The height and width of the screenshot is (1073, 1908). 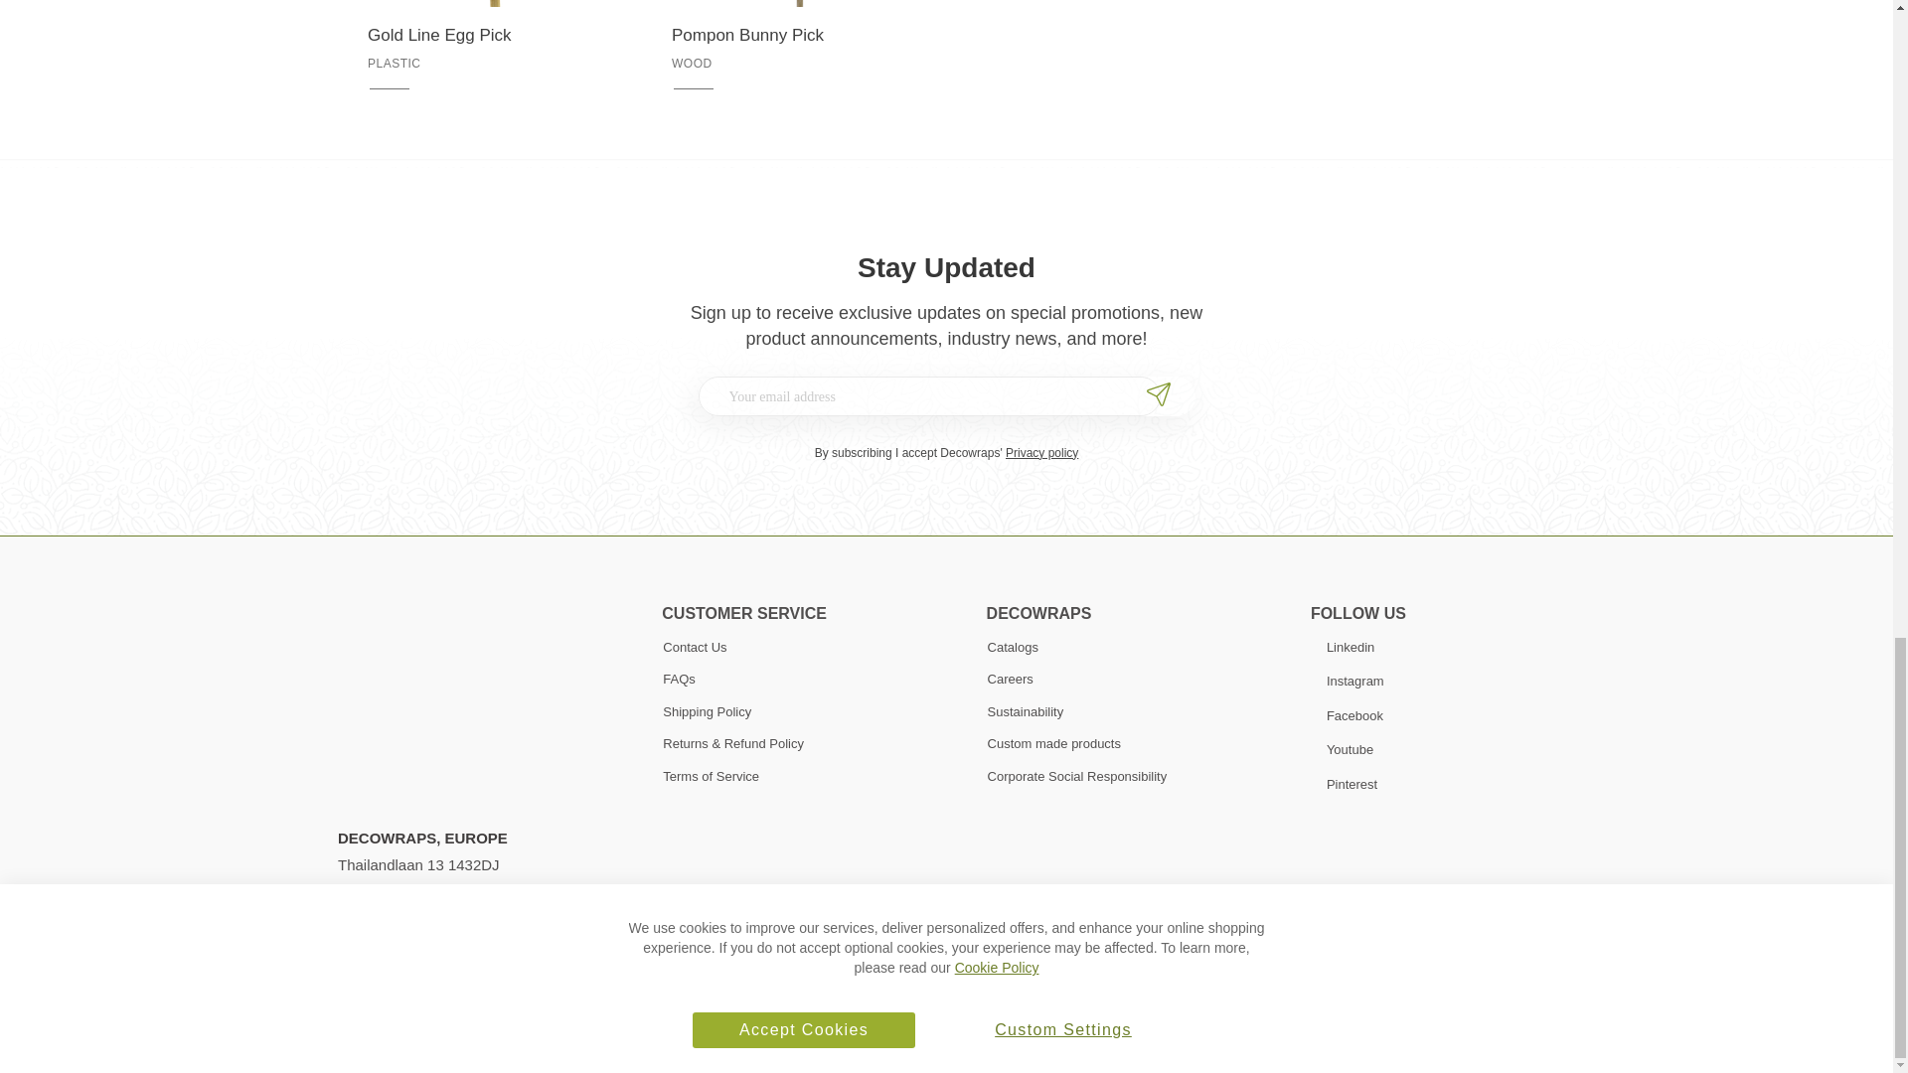 What do you see at coordinates (401, 1040) in the screenshot?
I see `Terms and Conditions` at bounding box center [401, 1040].